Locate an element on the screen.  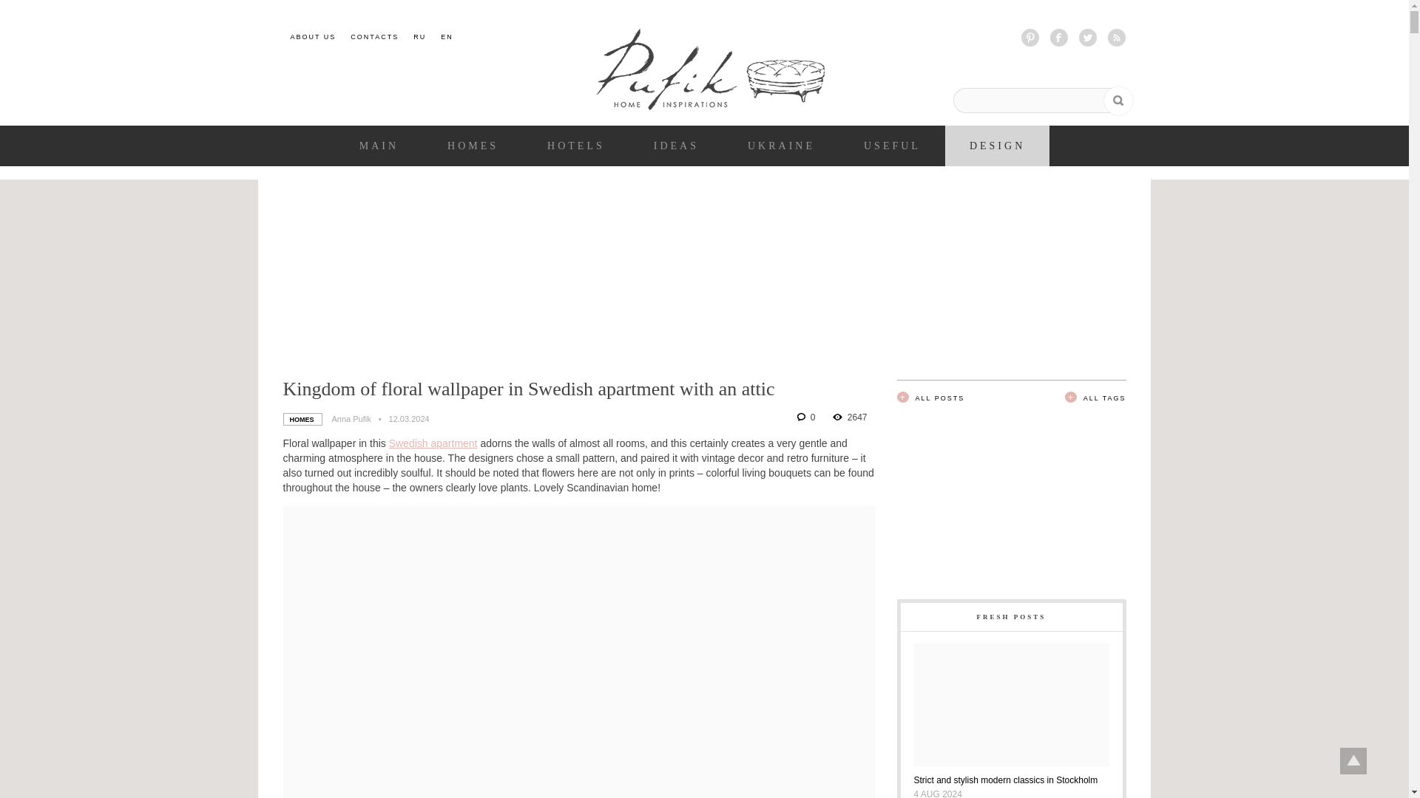
HOMES is located at coordinates (302, 419).